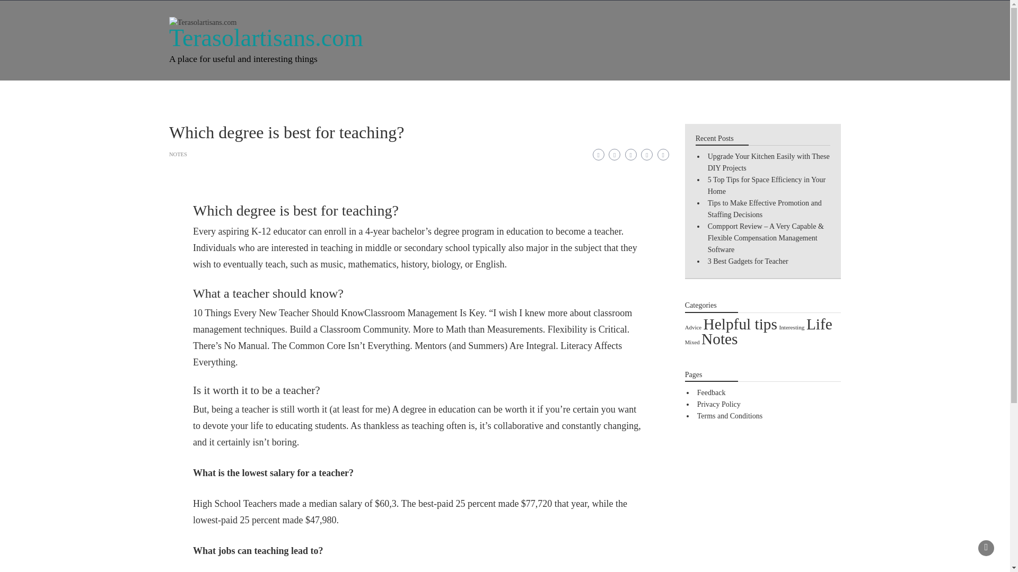  What do you see at coordinates (178, 155) in the screenshot?
I see `NOTES` at bounding box center [178, 155].